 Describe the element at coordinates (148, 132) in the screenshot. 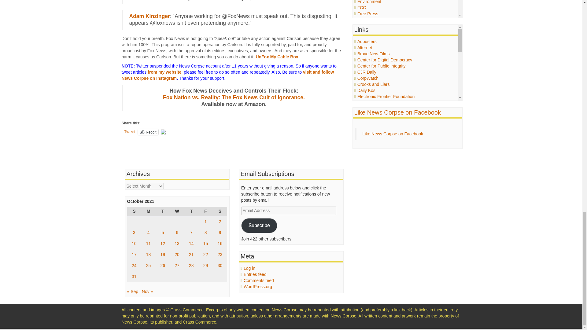

I see `Click to share on Reddit` at that location.